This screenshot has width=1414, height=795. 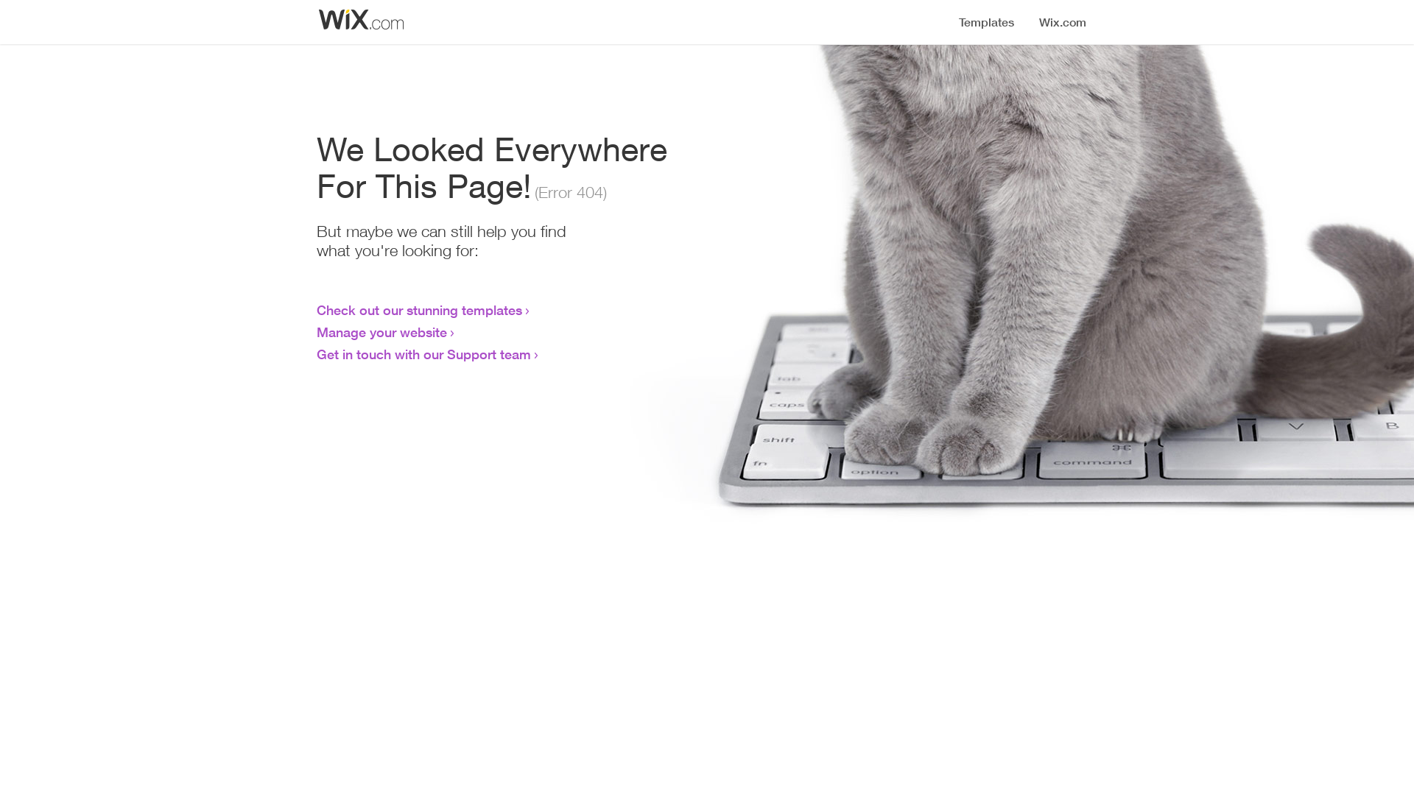 What do you see at coordinates (381, 332) in the screenshot?
I see `Manage your website` at bounding box center [381, 332].